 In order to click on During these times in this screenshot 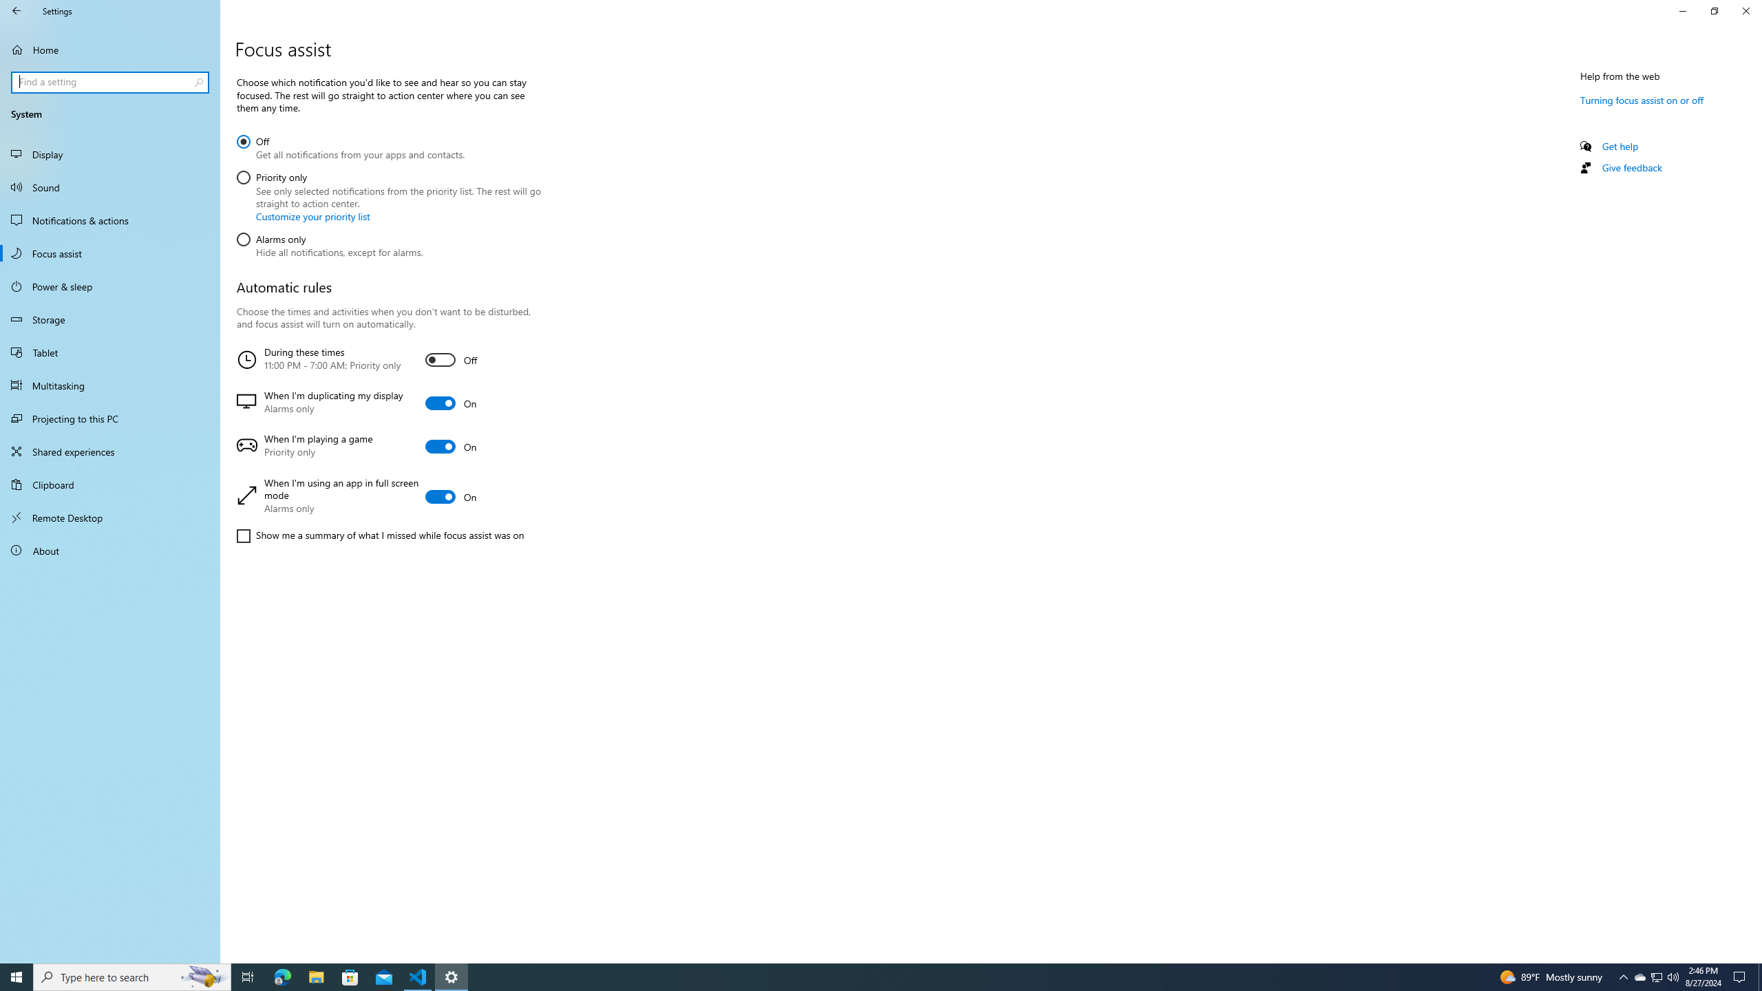, I will do `click(387, 360)`.